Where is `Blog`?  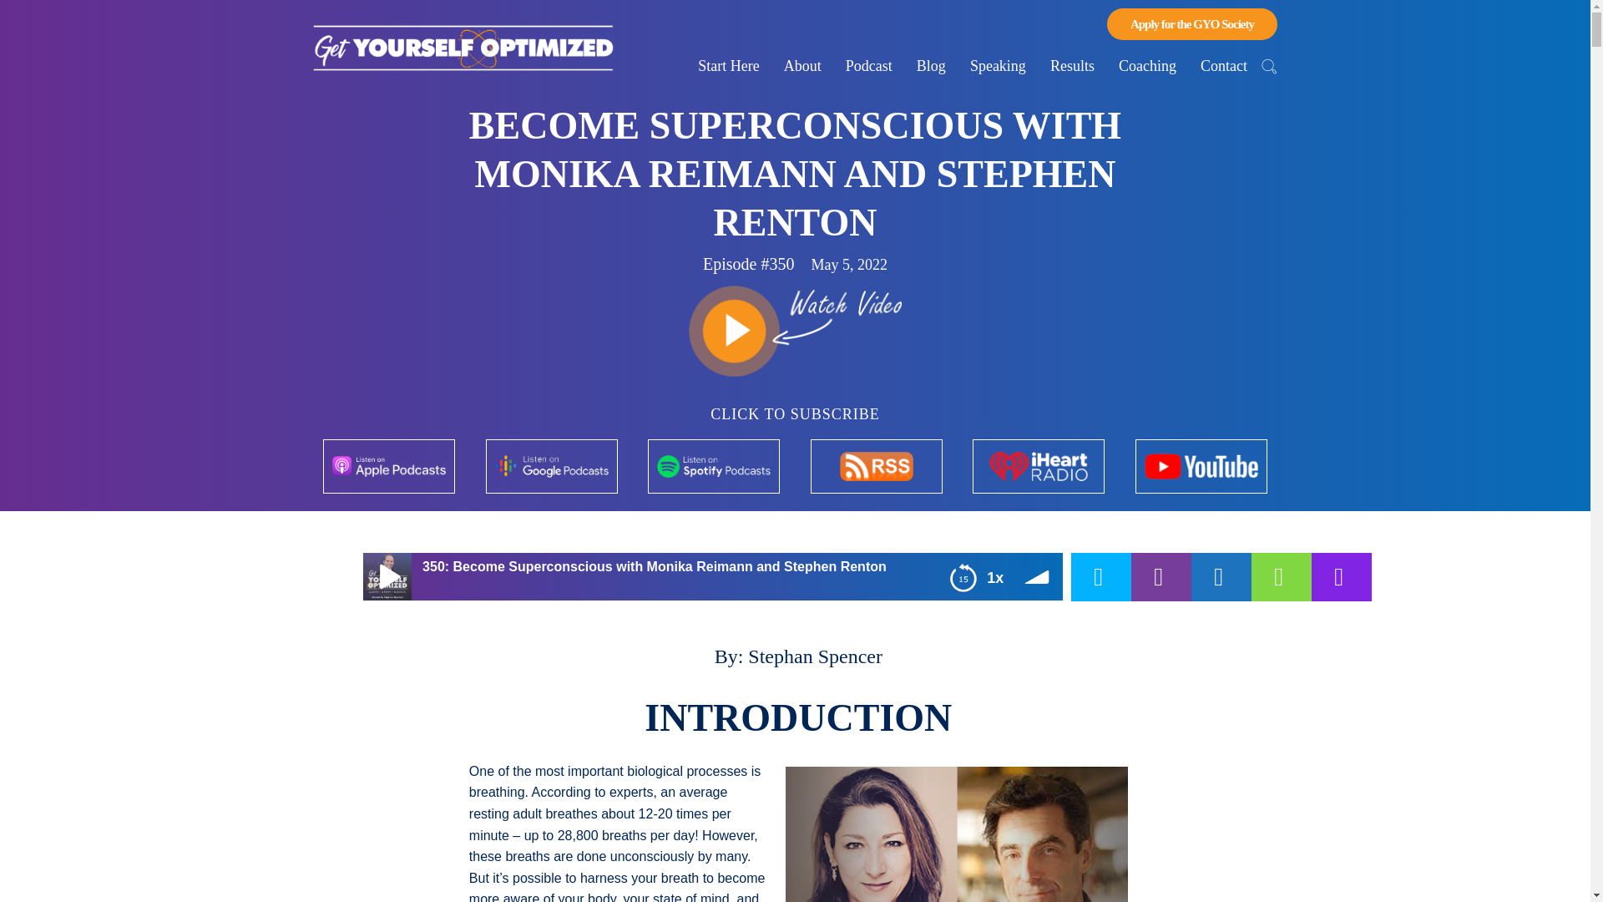
Blog is located at coordinates (931, 66).